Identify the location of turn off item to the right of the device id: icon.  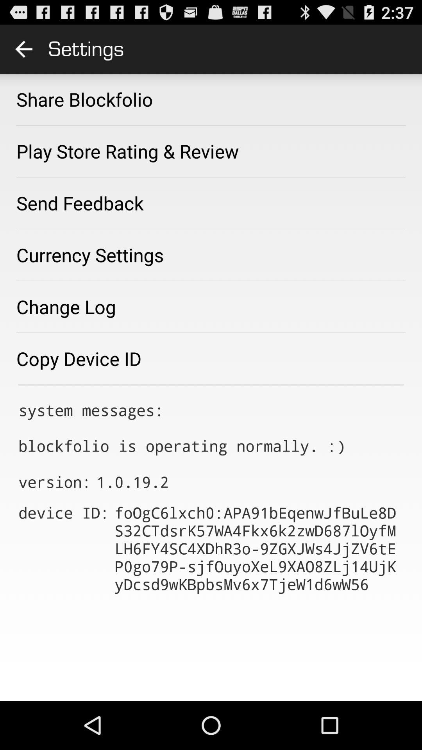
(259, 548).